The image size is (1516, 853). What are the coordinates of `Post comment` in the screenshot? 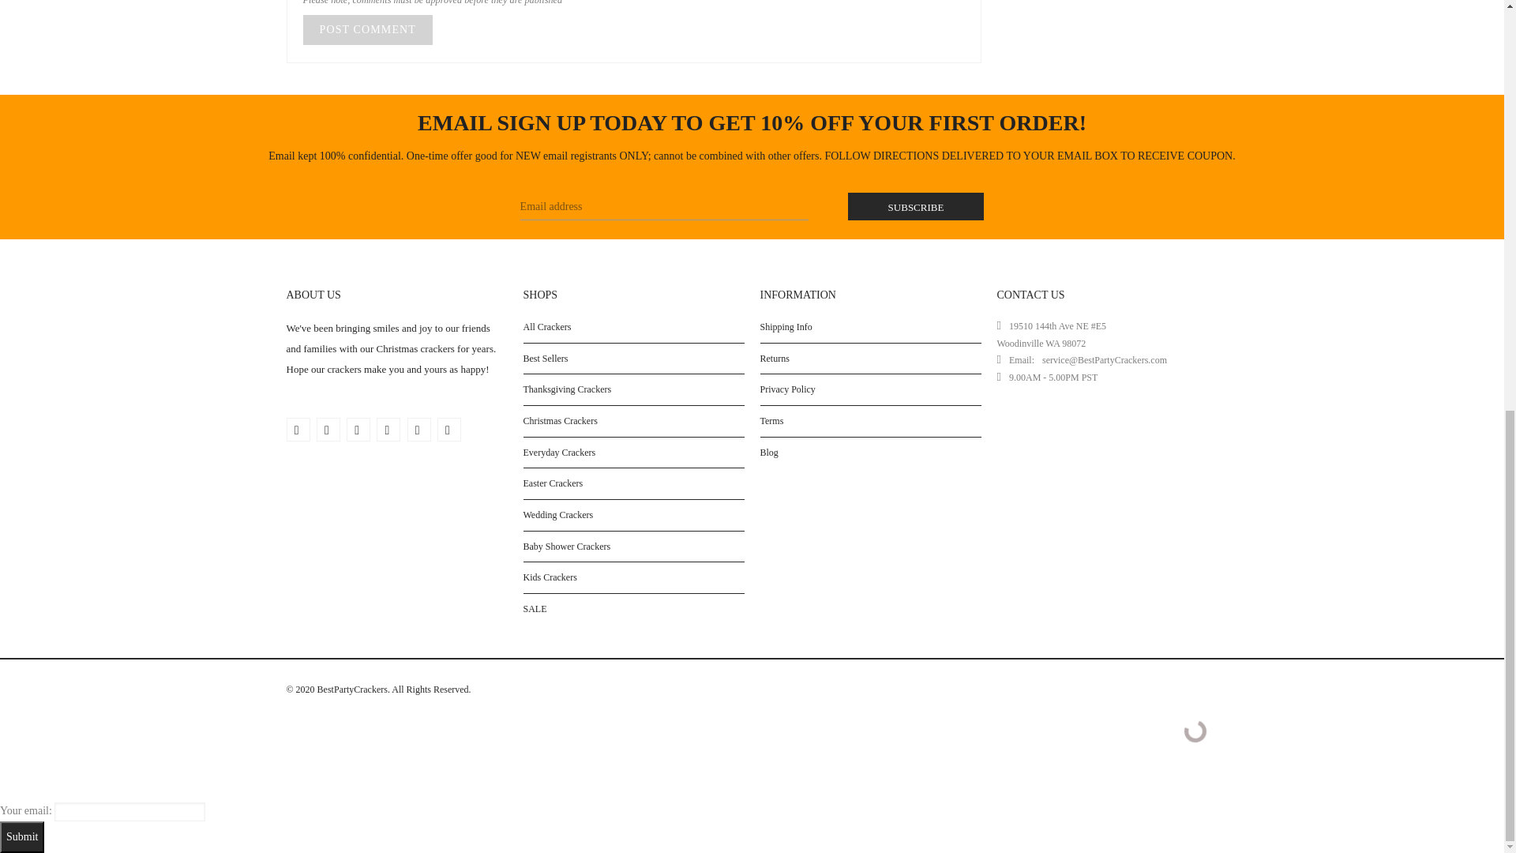 It's located at (368, 30).